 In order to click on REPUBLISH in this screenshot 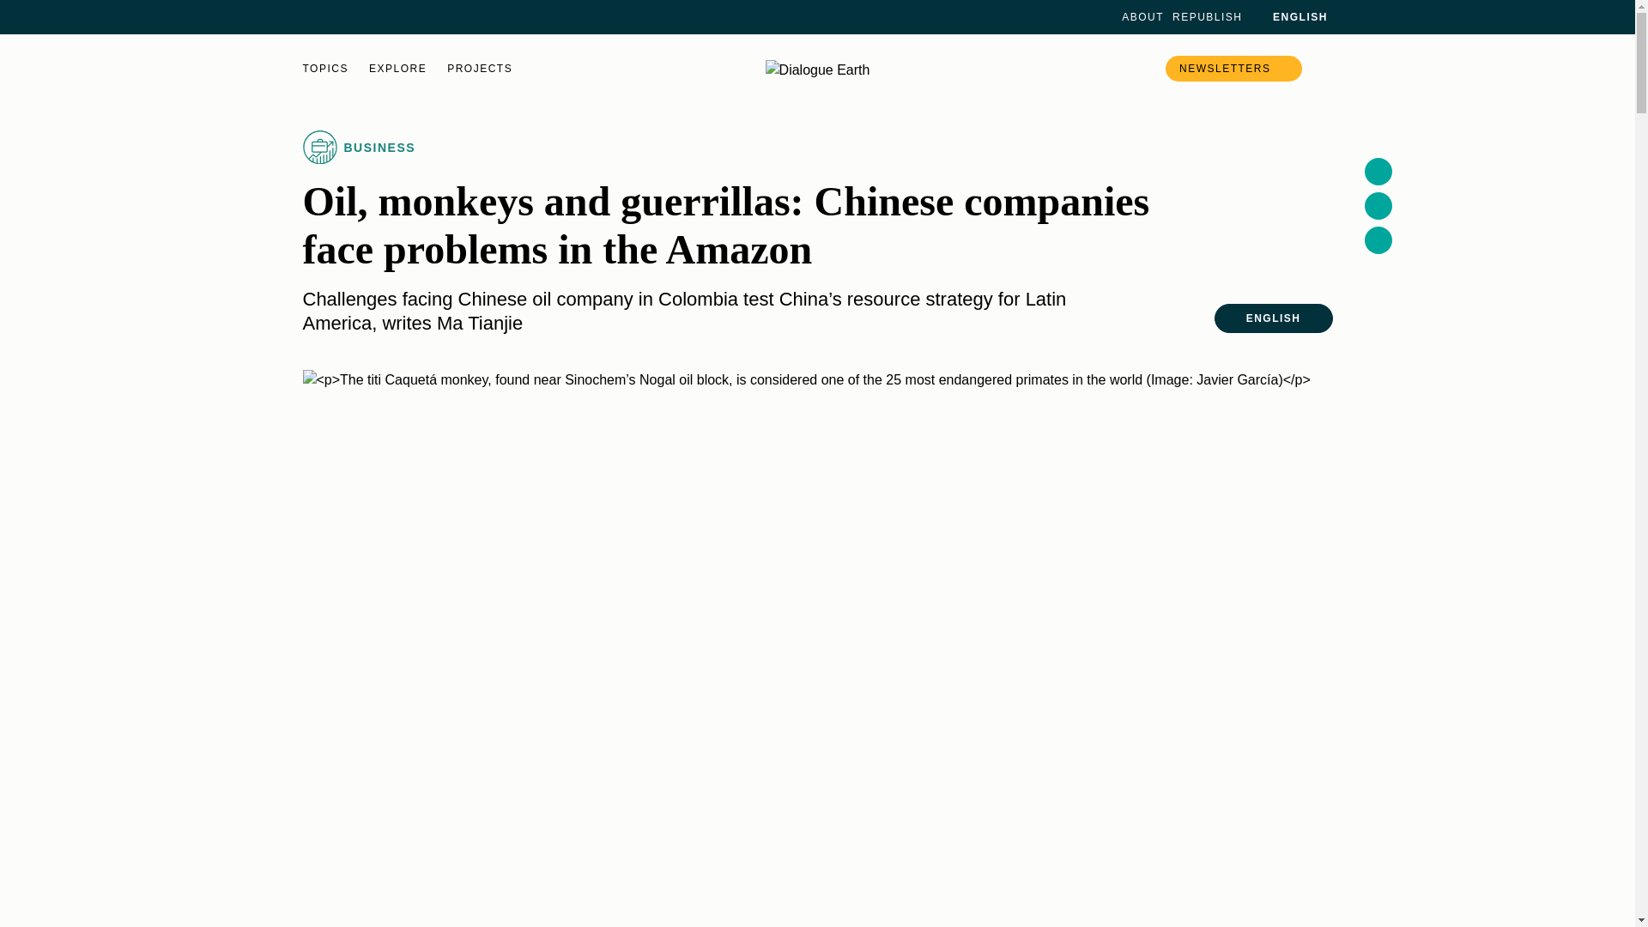, I will do `click(1207, 17)`.